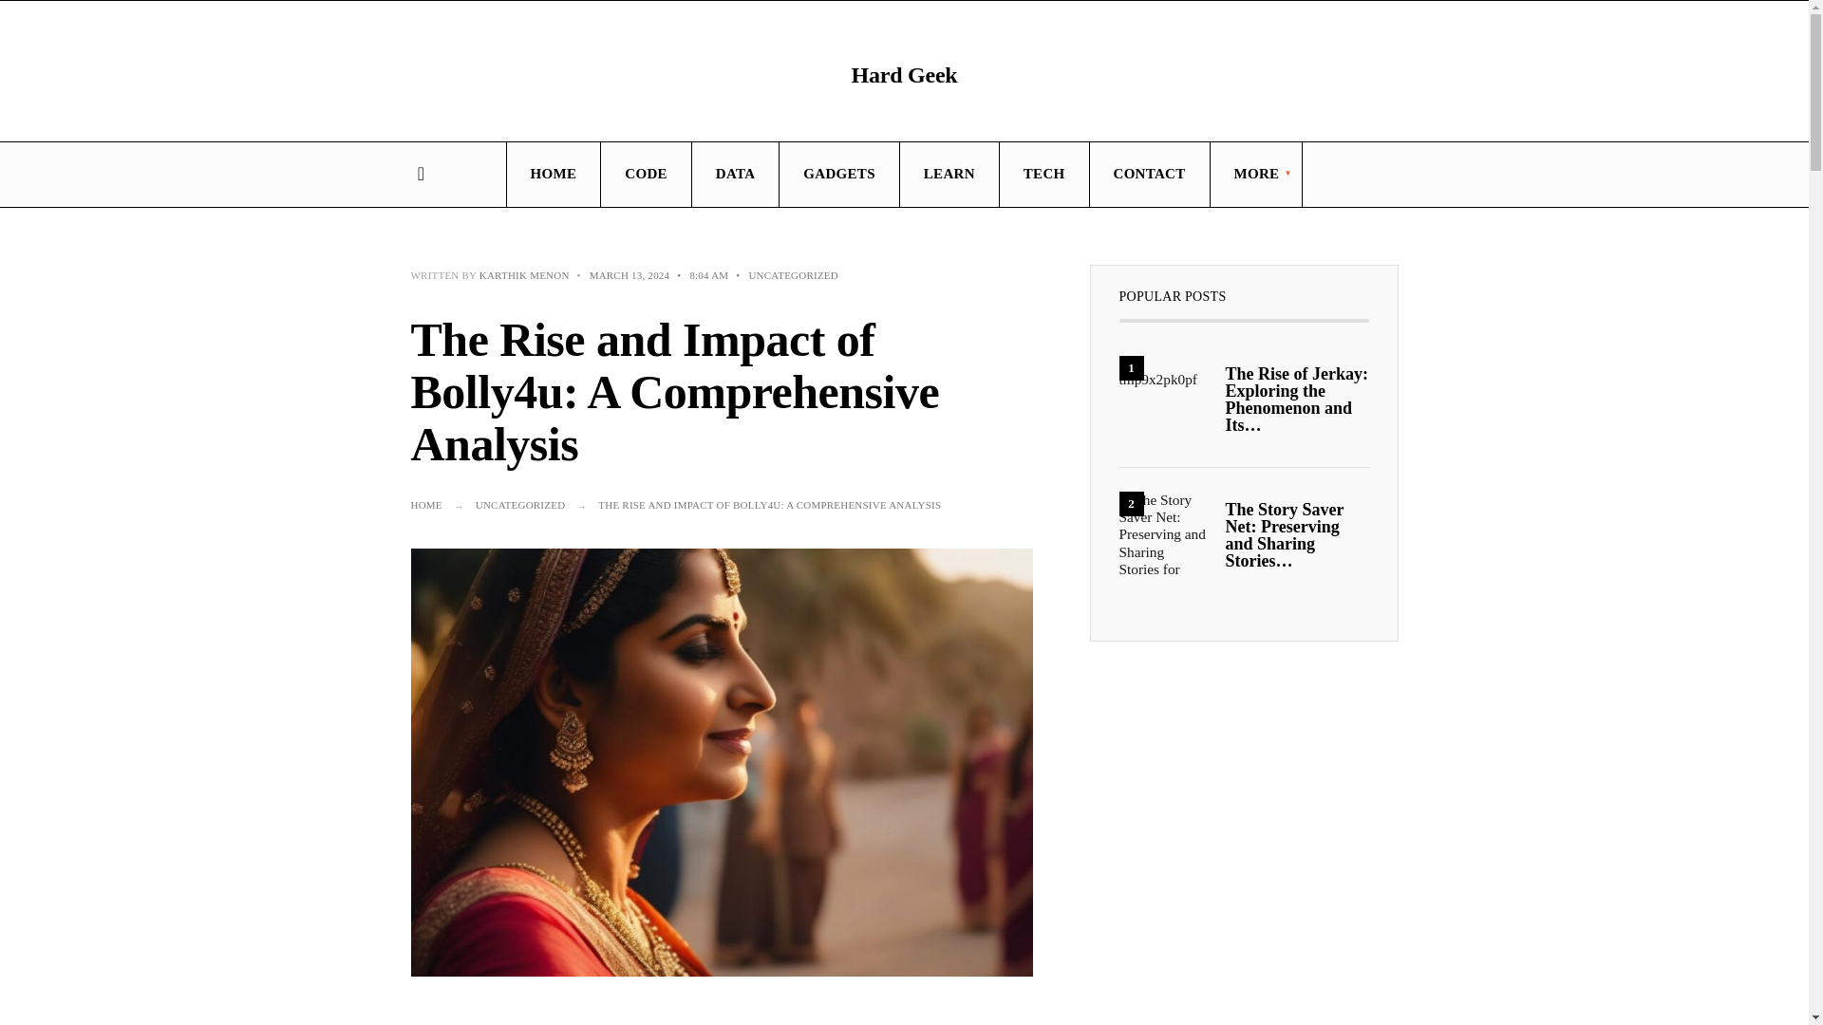 The height and width of the screenshot is (1025, 1823). I want to click on CODE, so click(646, 175).